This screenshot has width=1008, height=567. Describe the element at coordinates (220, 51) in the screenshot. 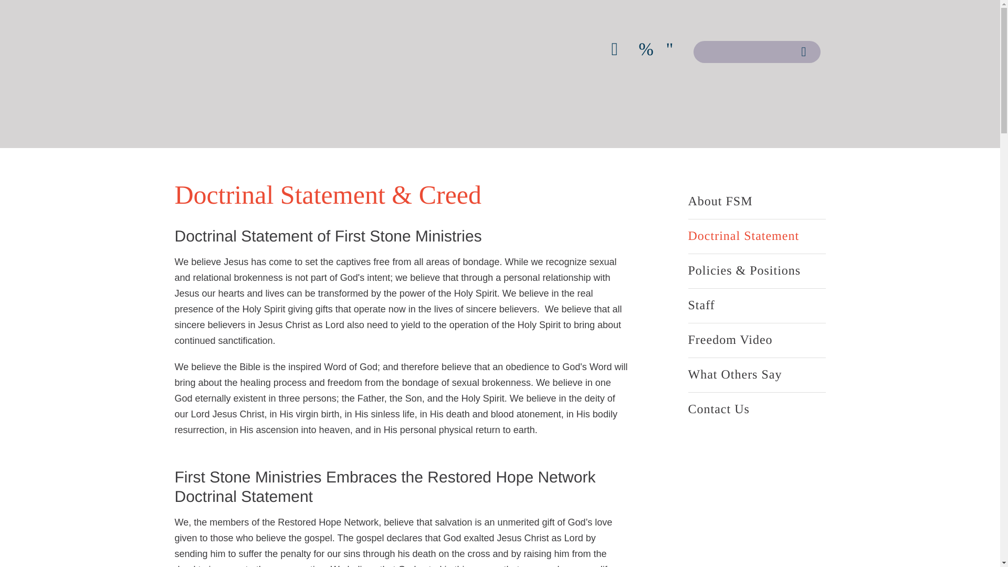

I see `Logo` at that location.